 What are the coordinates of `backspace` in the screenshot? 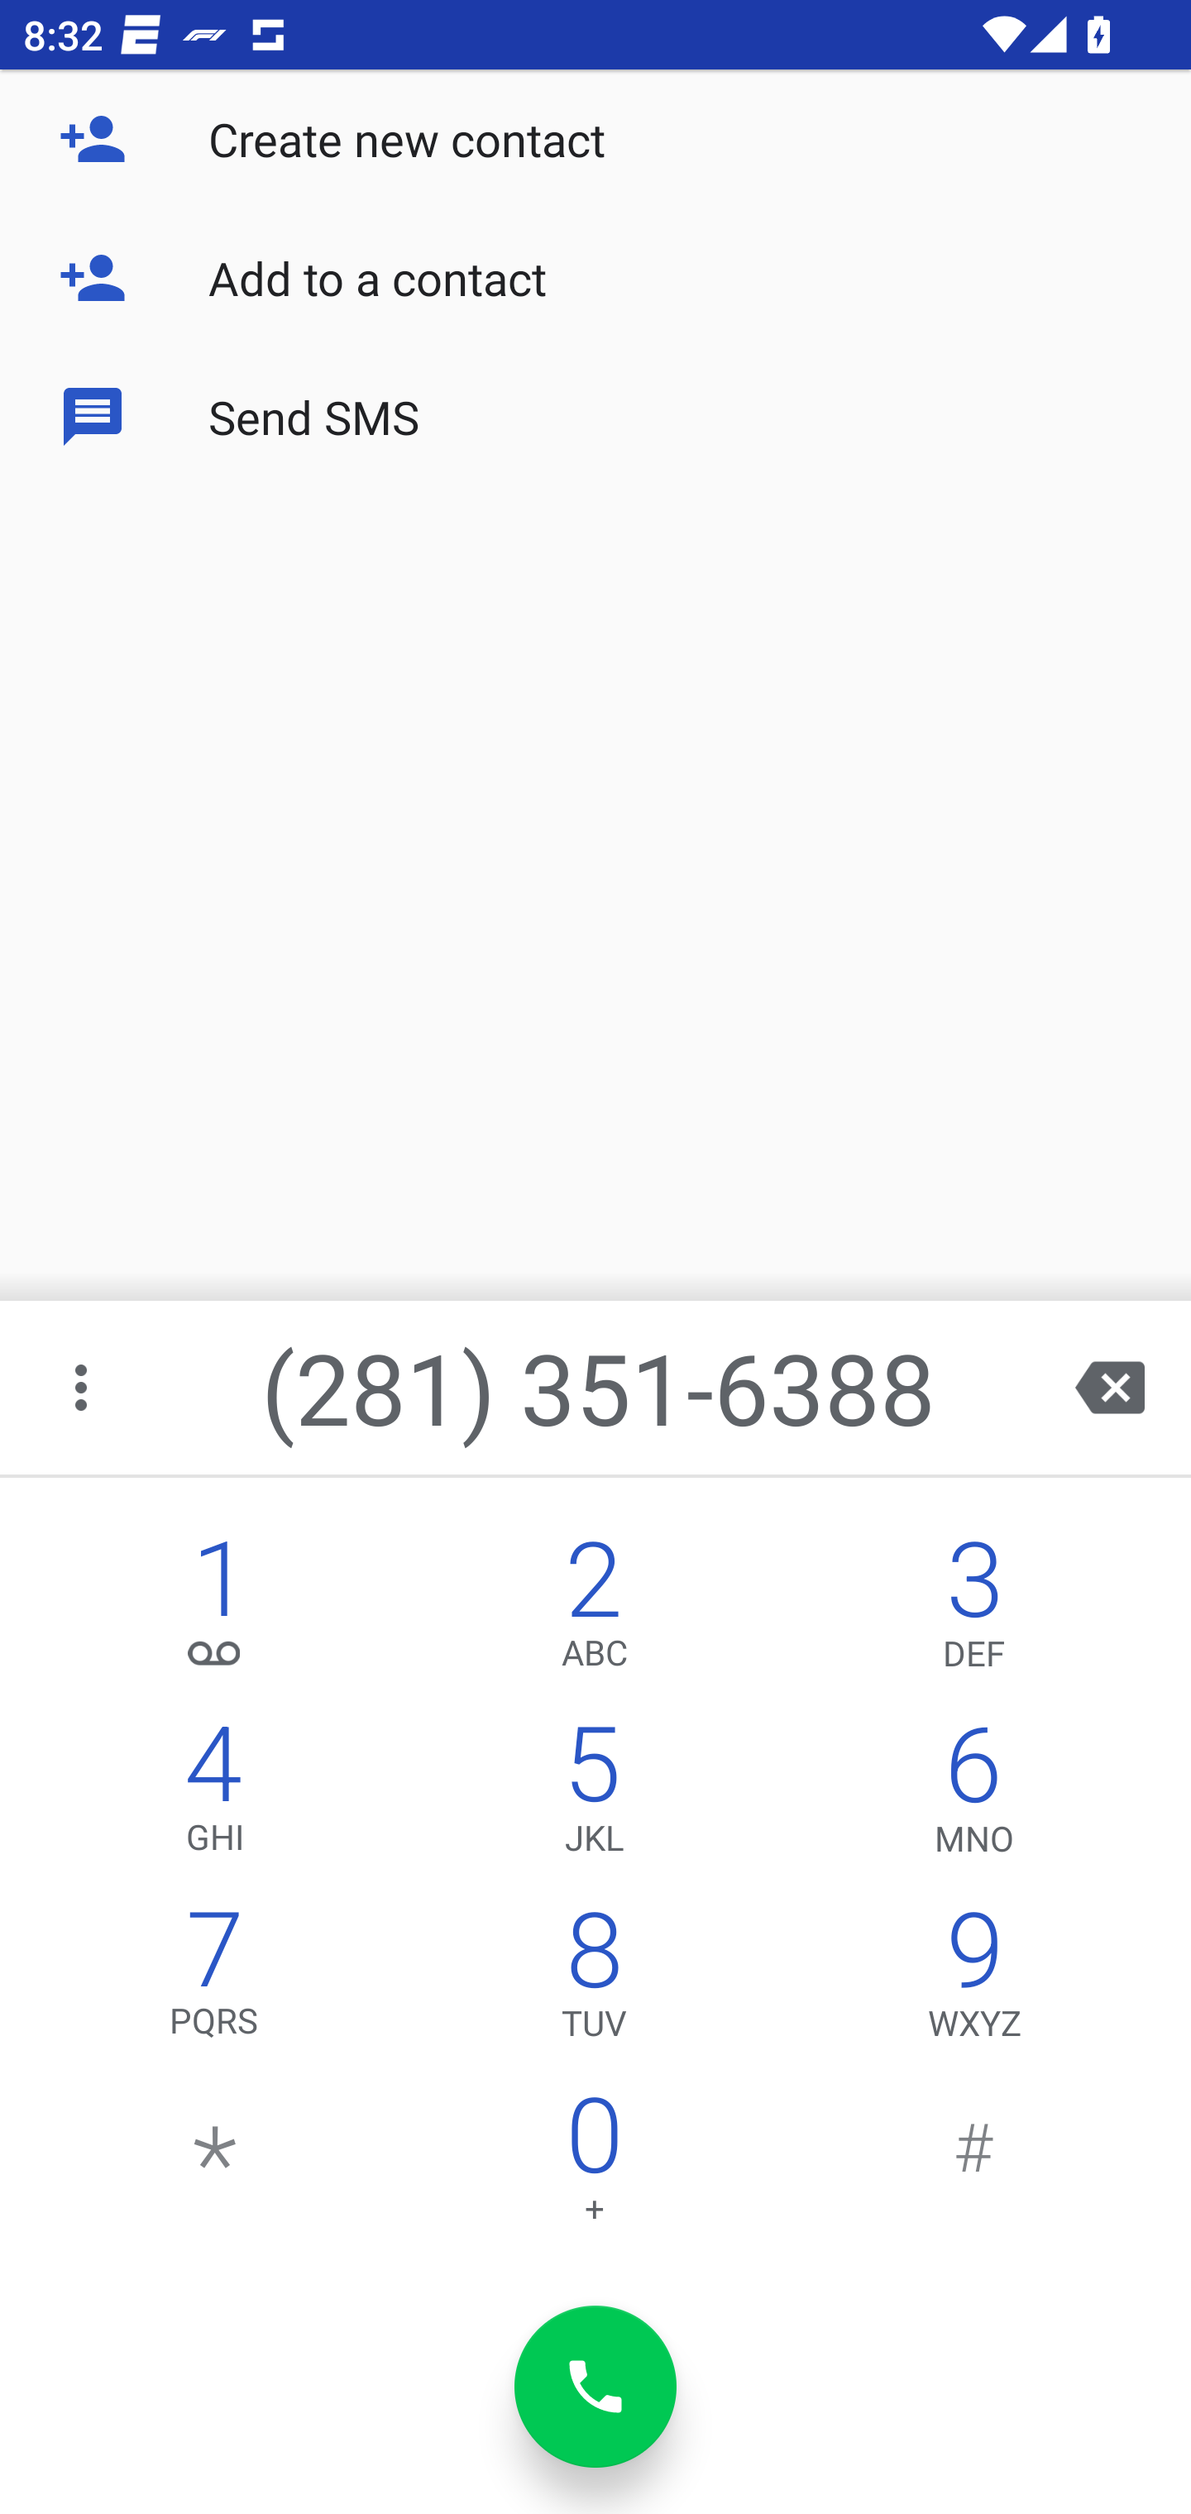 It's located at (1110, 1388).